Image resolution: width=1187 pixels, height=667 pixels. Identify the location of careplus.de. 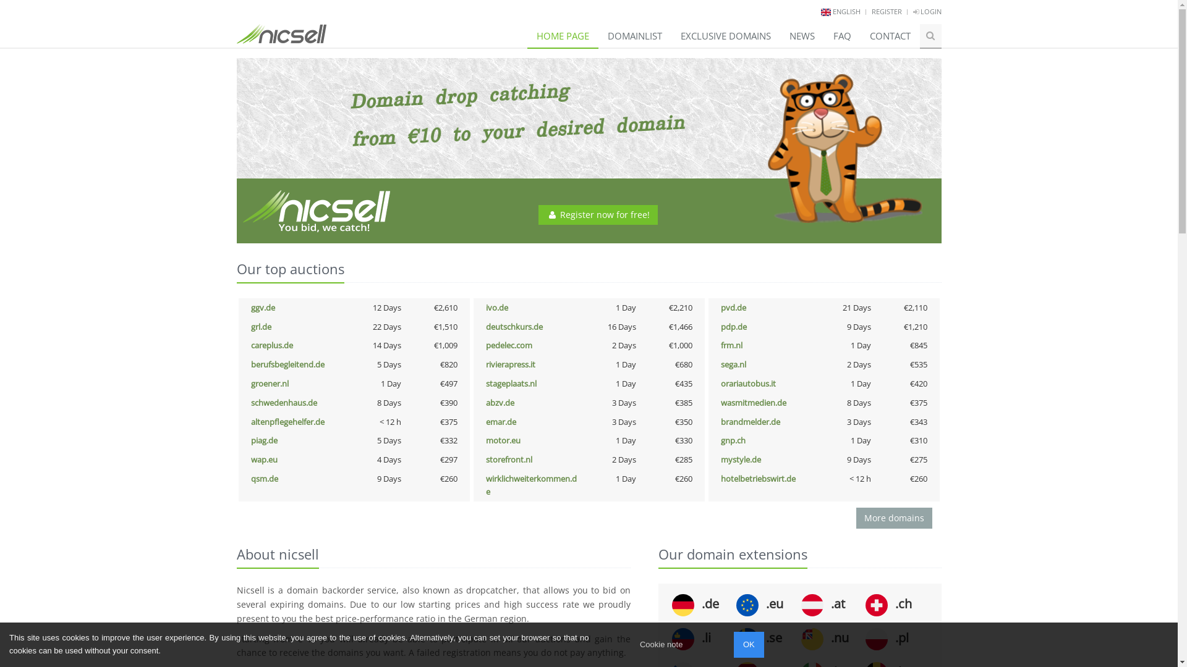
(272, 345).